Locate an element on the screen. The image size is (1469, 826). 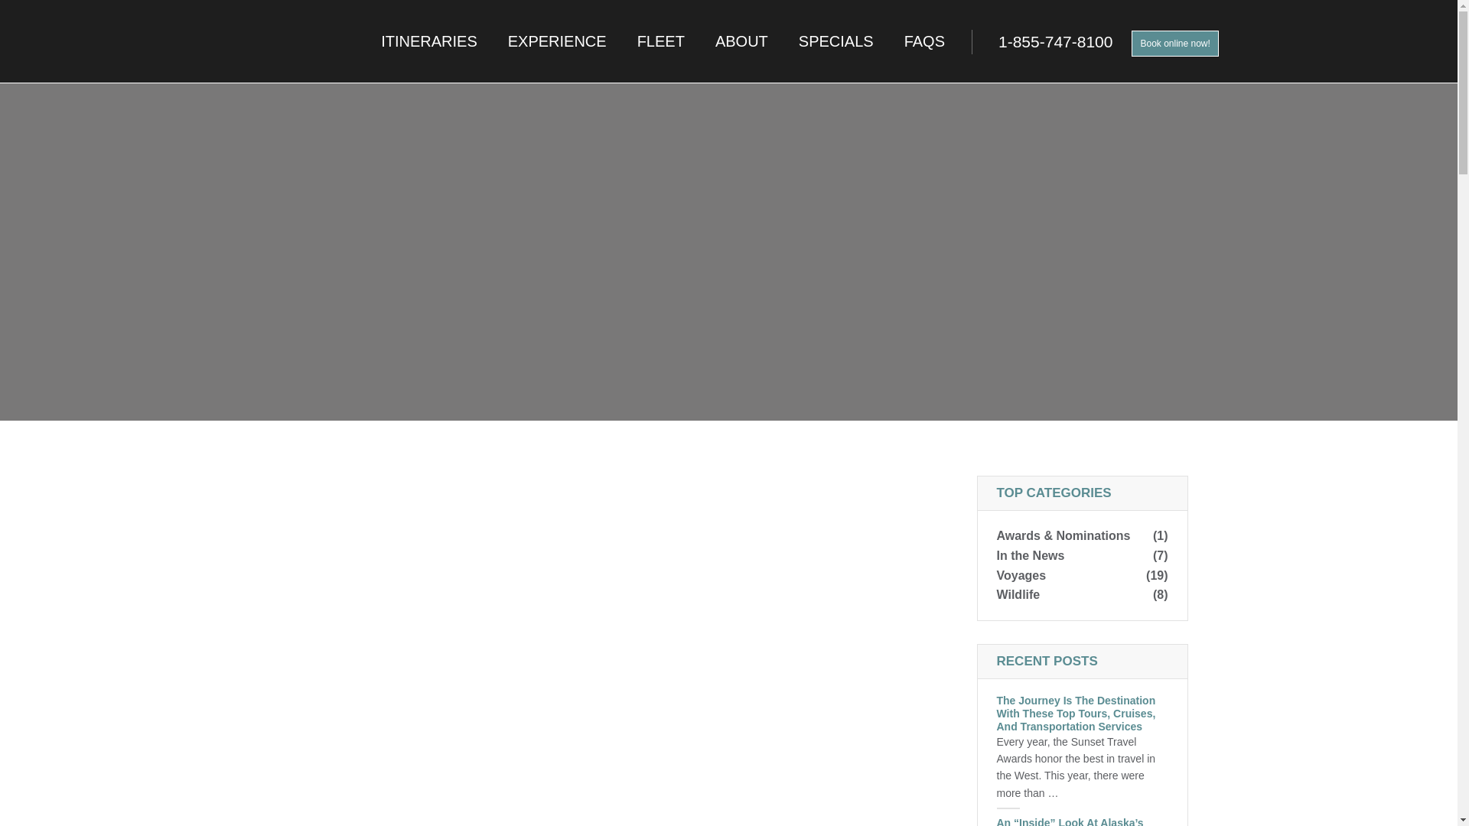
EXPERIENCE is located at coordinates (557, 41).